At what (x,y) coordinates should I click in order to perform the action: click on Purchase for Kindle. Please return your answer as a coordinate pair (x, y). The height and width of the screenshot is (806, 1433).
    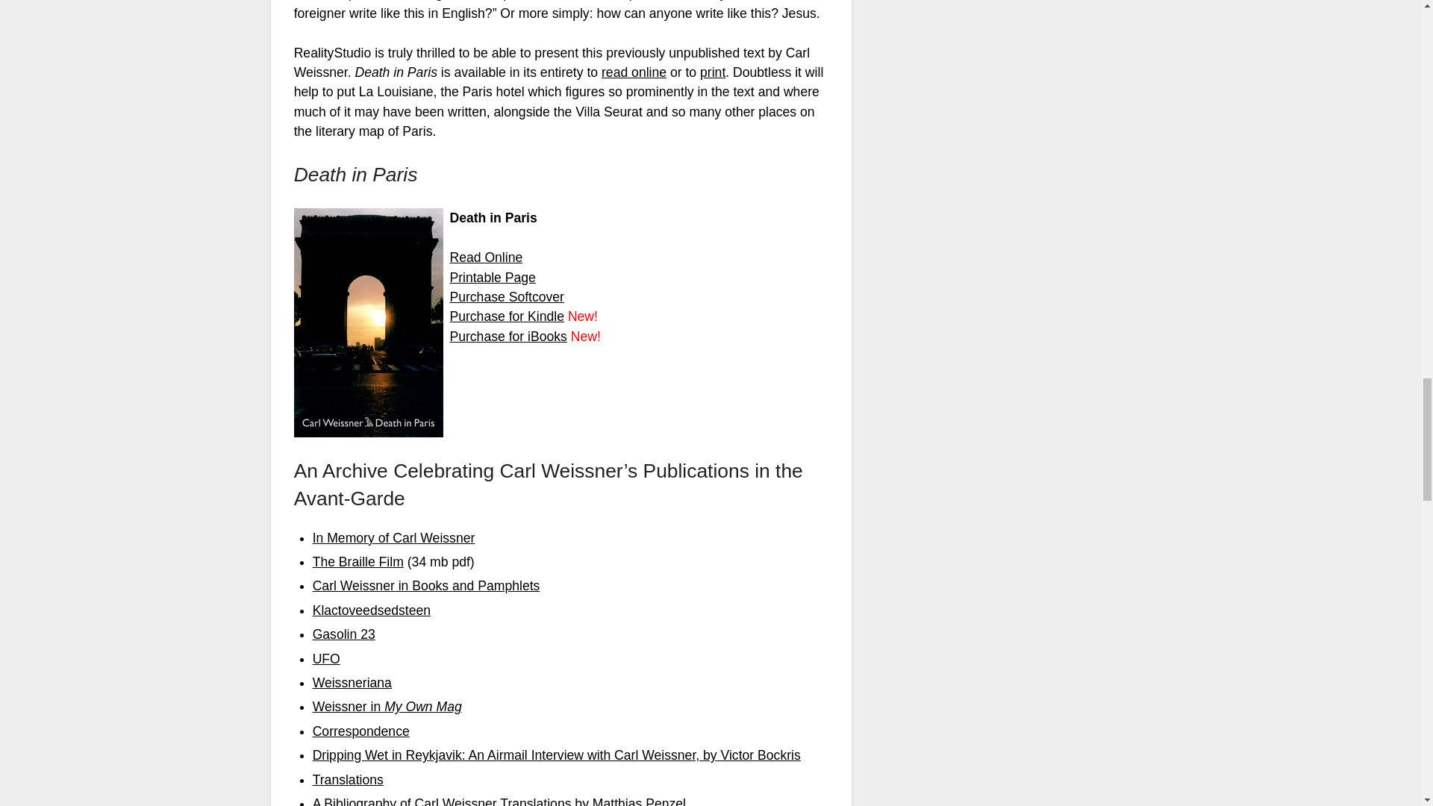
    Looking at the image, I should click on (507, 316).